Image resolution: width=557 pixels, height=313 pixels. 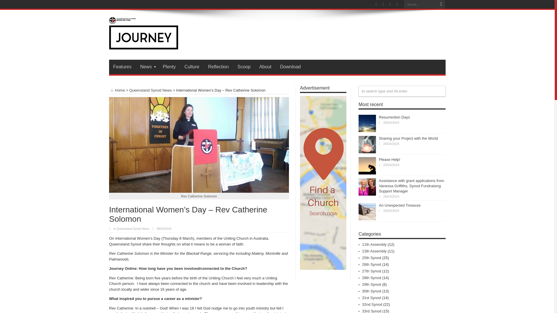 I want to click on Queensland Synod News, so click(x=133, y=229).